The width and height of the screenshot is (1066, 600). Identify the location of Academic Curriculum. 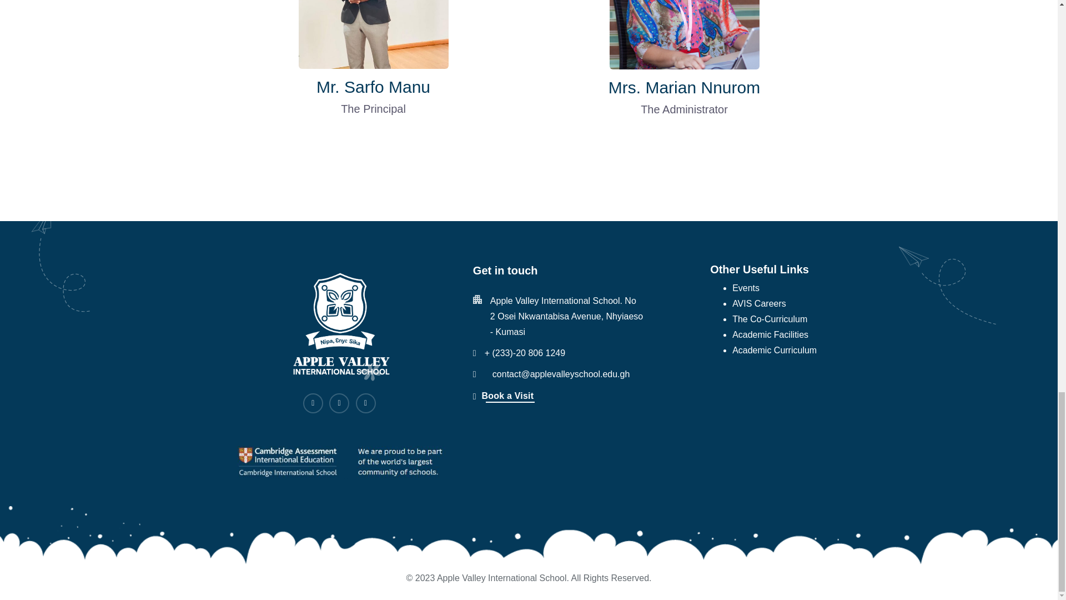
(774, 350).